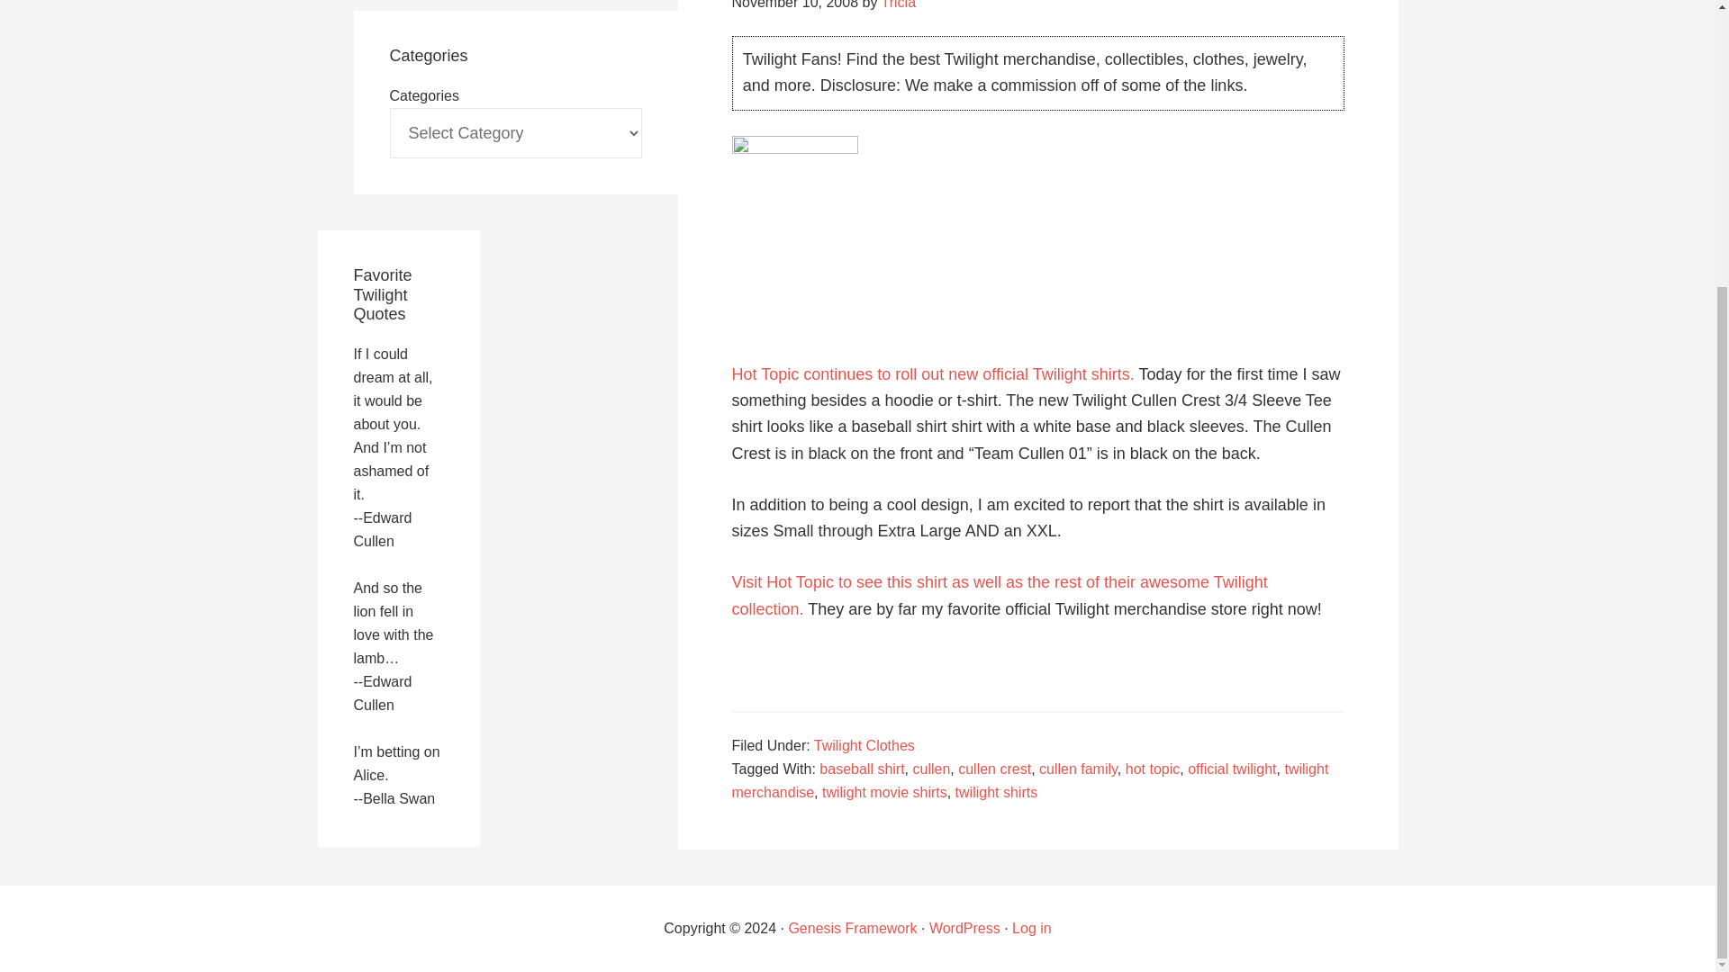  What do you see at coordinates (1029, 779) in the screenshot?
I see `twilight merchandise` at bounding box center [1029, 779].